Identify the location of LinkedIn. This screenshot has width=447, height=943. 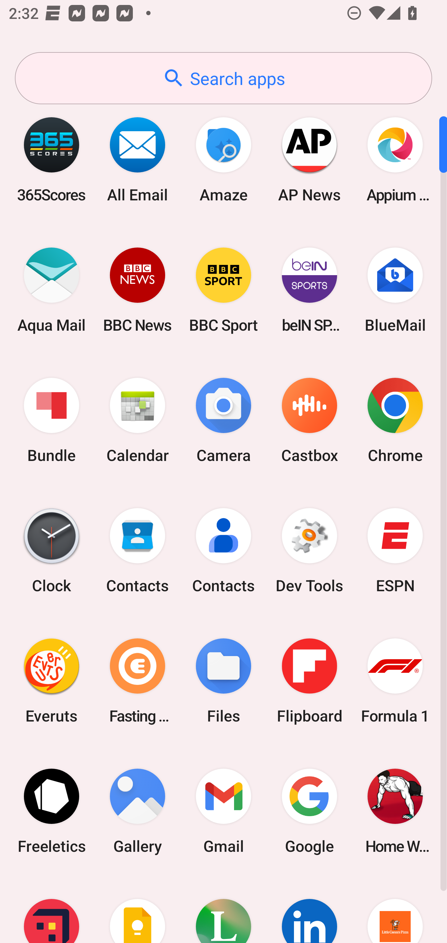
(309, 909).